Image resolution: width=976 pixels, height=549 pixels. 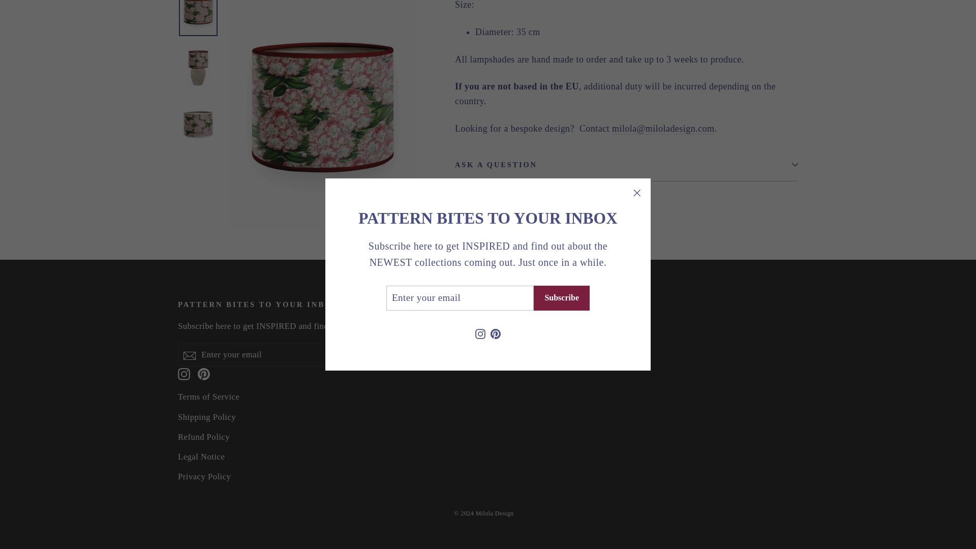 I want to click on Milola Design on Pinterest, so click(x=496, y=67).